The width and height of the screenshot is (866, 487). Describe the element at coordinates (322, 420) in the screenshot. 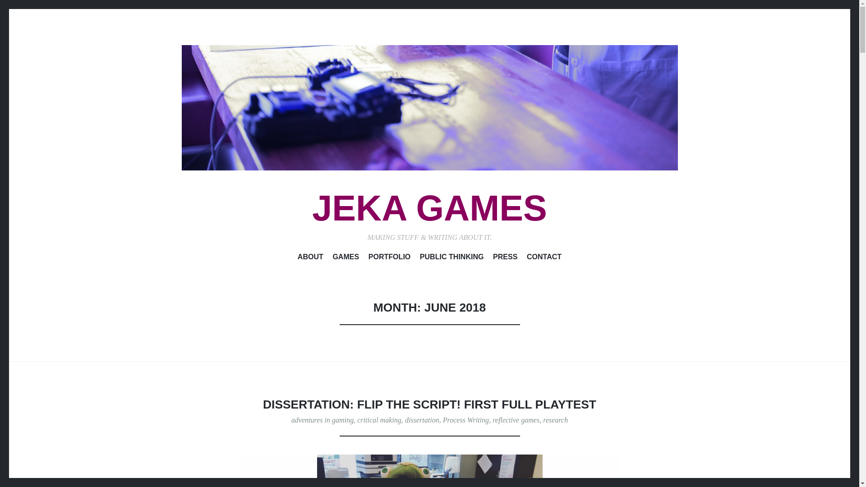

I see `adventures in gaming` at that location.